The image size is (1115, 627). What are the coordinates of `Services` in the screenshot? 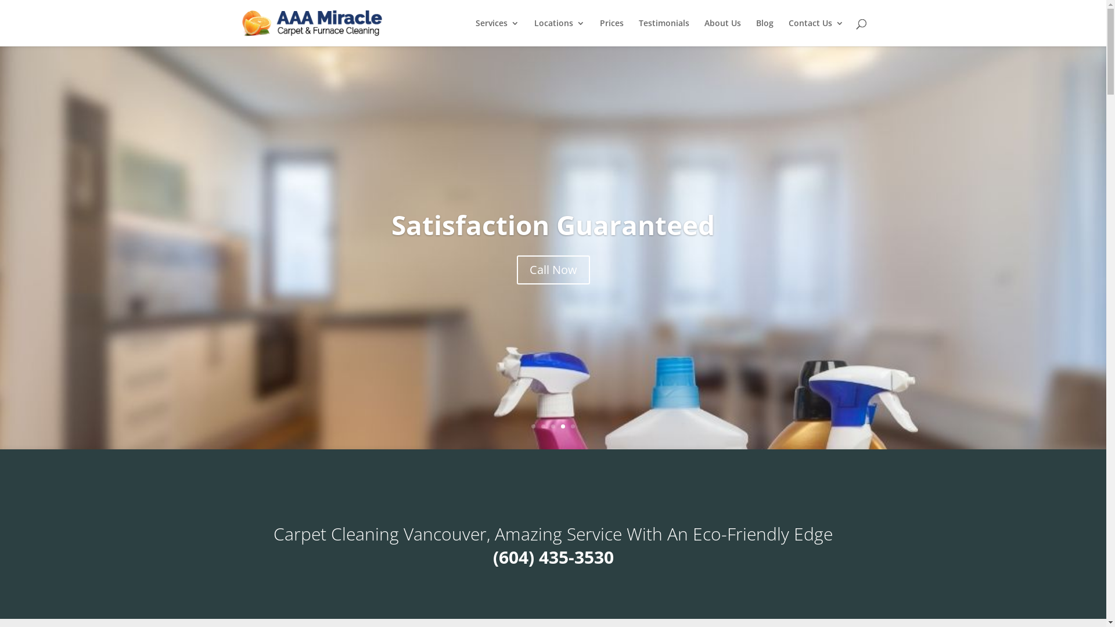 It's located at (497, 33).